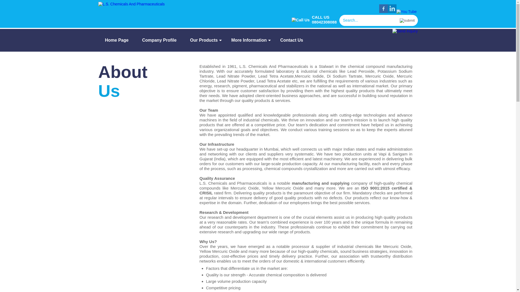  What do you see at coordinates (370, 20) in the screenshot?
I see `Search...` at bounding box center [370, 20].